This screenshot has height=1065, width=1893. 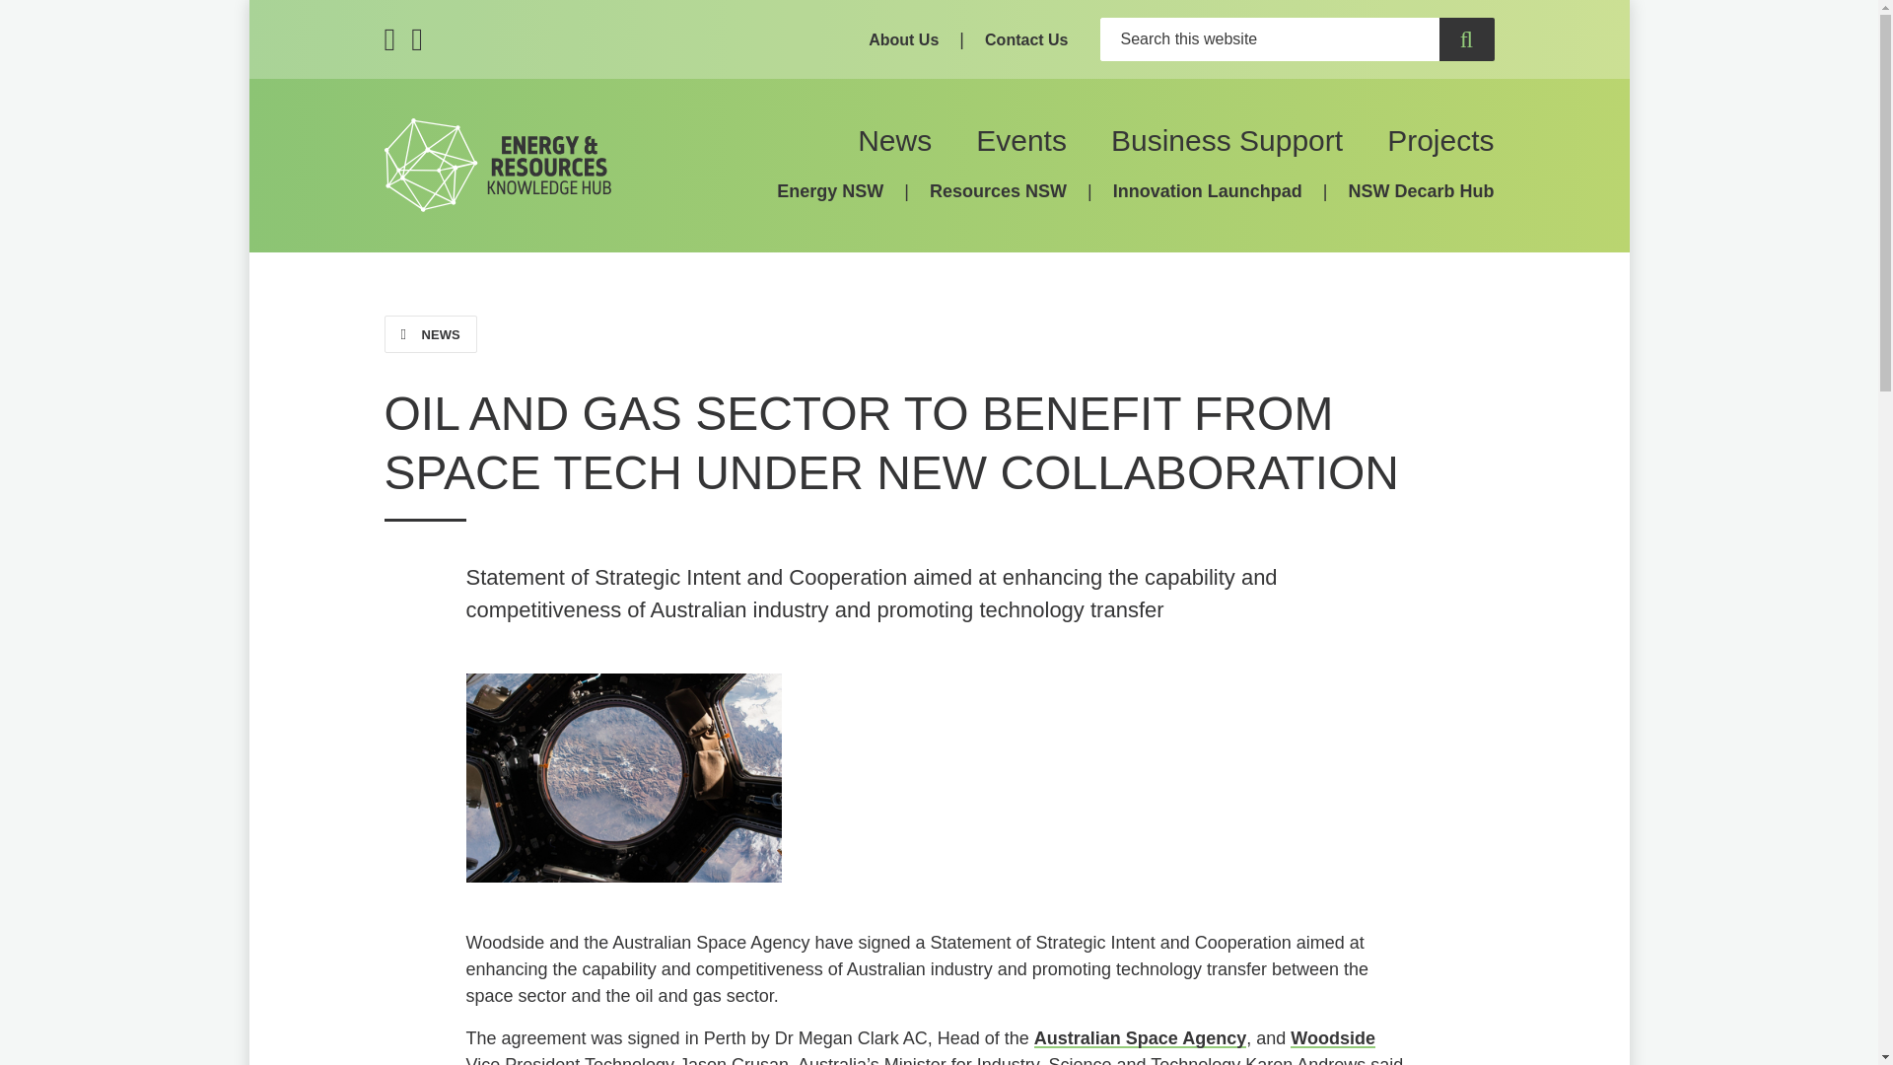 I want to click on Events, so click(x=1021, y=140).